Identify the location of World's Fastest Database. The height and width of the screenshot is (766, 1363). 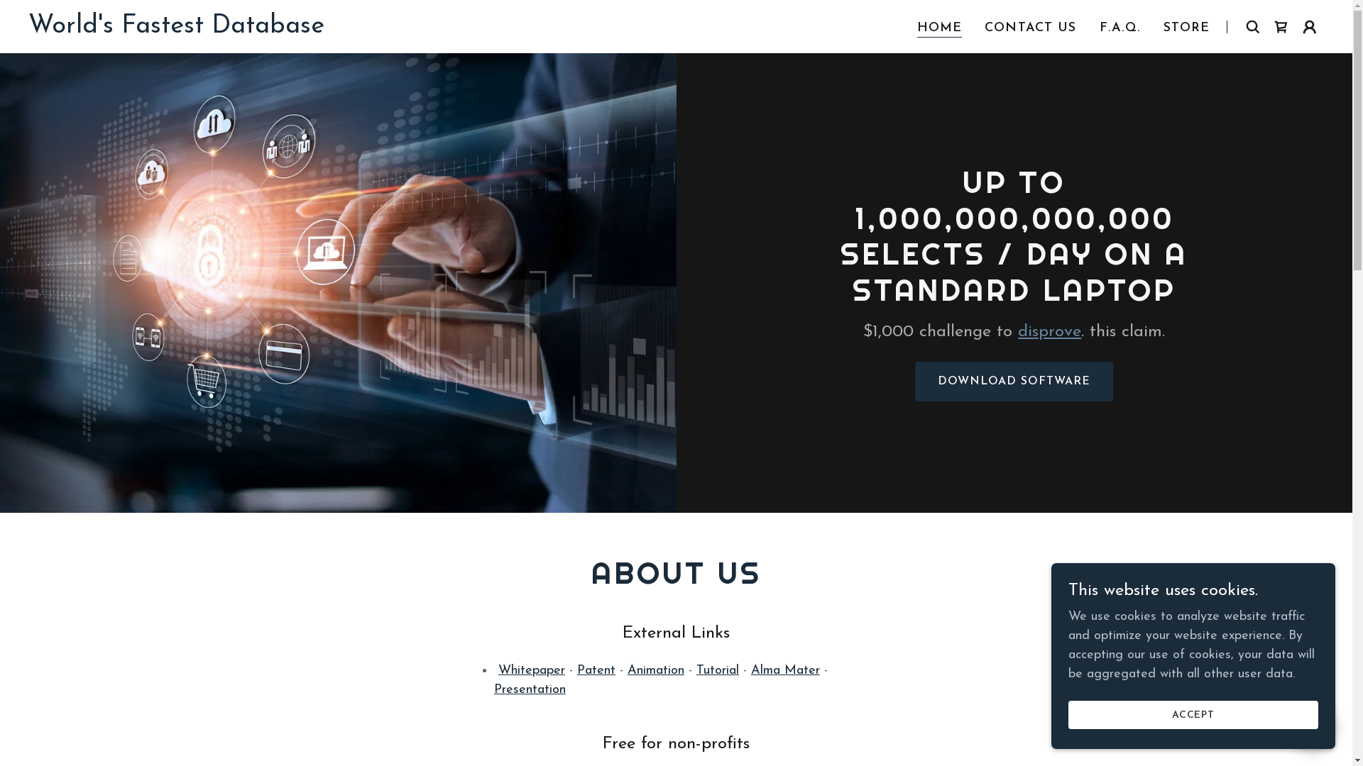
(176, 30).